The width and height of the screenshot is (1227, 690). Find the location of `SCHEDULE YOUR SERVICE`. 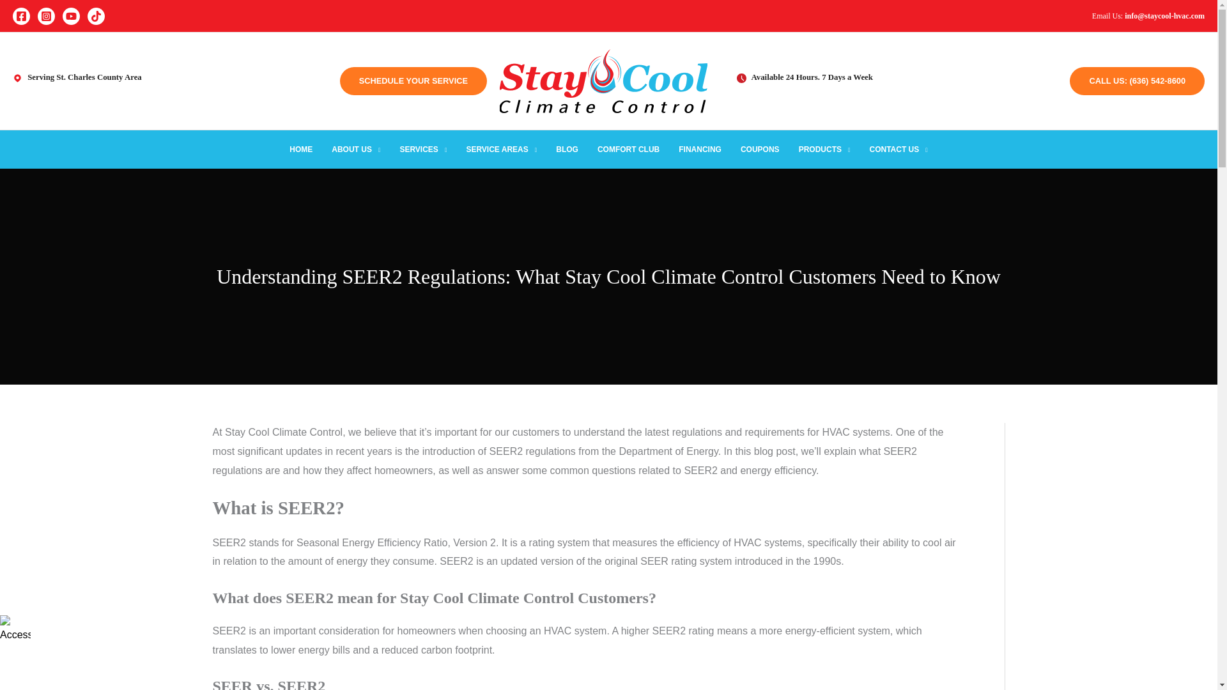

SCHEDULE YOUR SERVICE is located at coordinates (417, 80).